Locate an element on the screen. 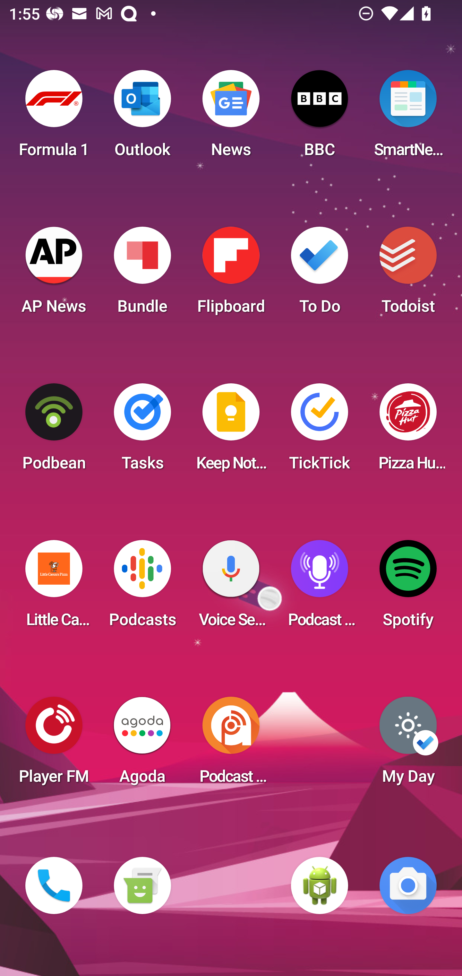 Image resolution: width=462 pixels, height=976 pixels. Pizza Hut HK & Macau is located at coordinates (408, 431).